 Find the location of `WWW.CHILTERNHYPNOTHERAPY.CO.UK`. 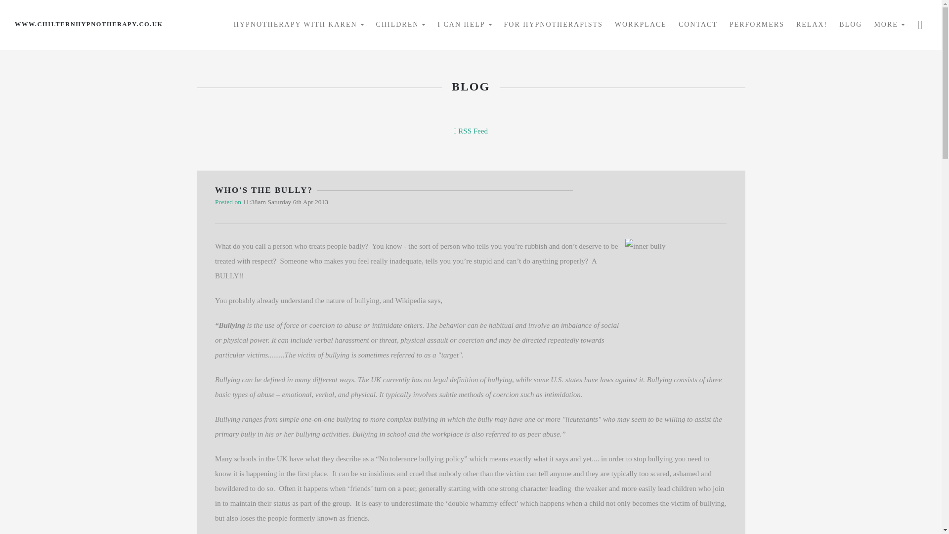

WWW.CHILTERNHYPNOTHERAPY.CO.UK is located at coordinates (89, 24).